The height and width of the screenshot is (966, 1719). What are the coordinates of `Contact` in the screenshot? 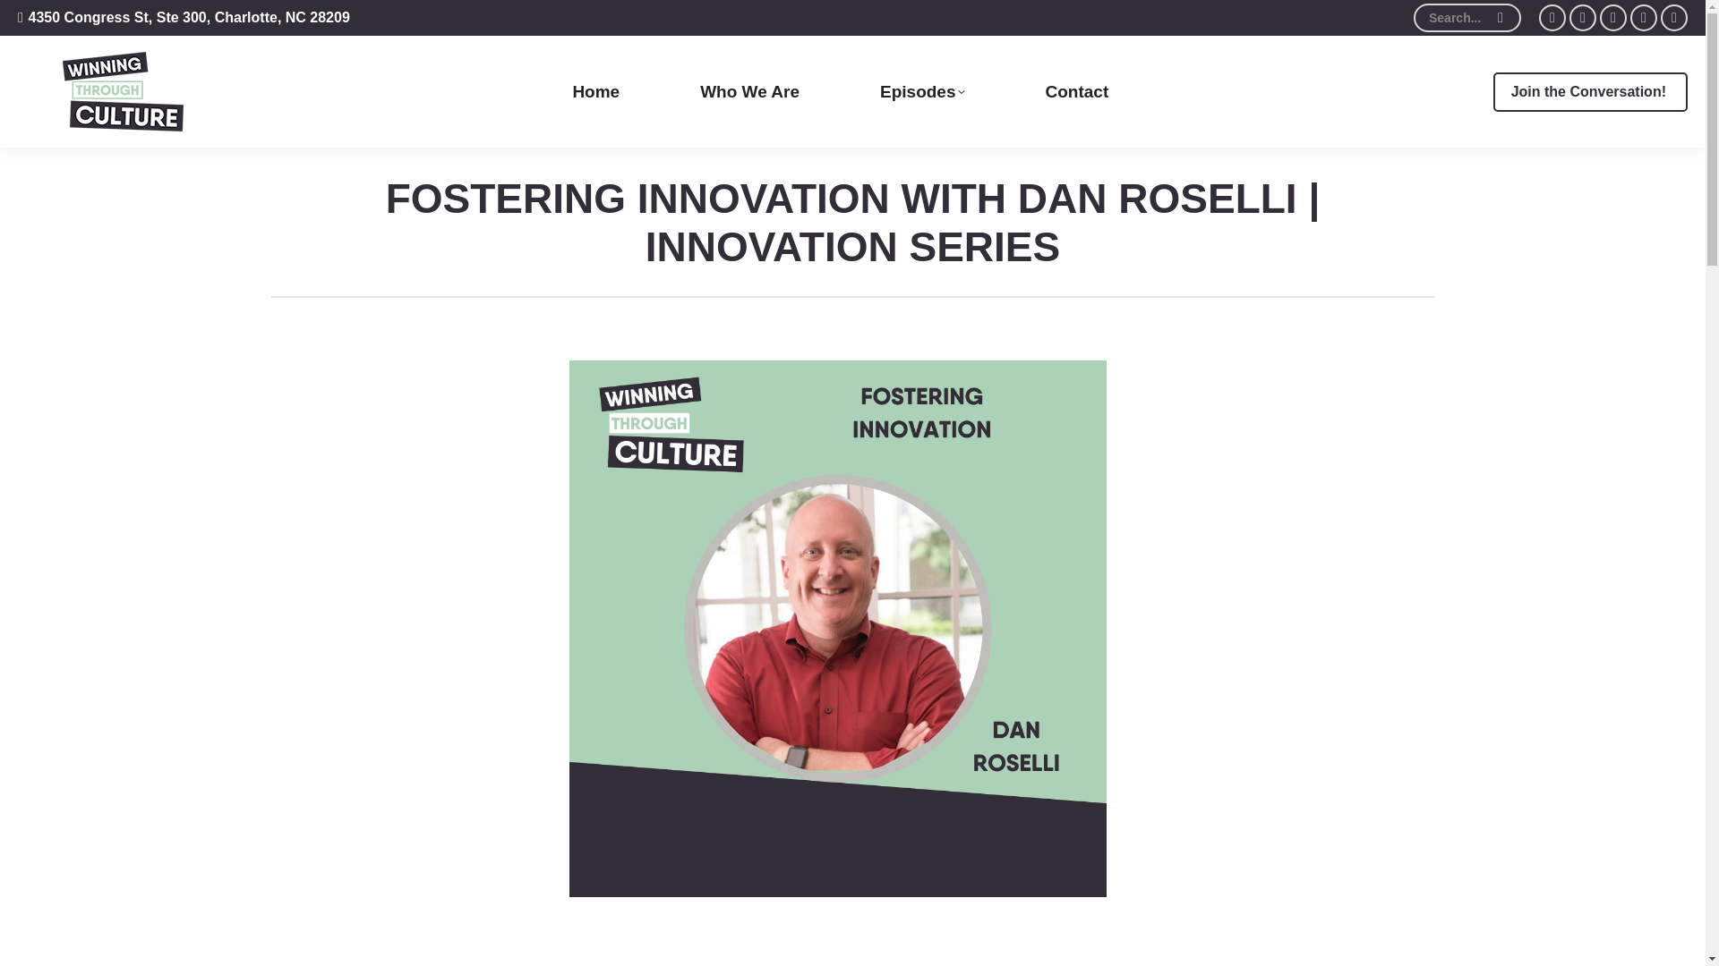 It's located at (1078, 91).